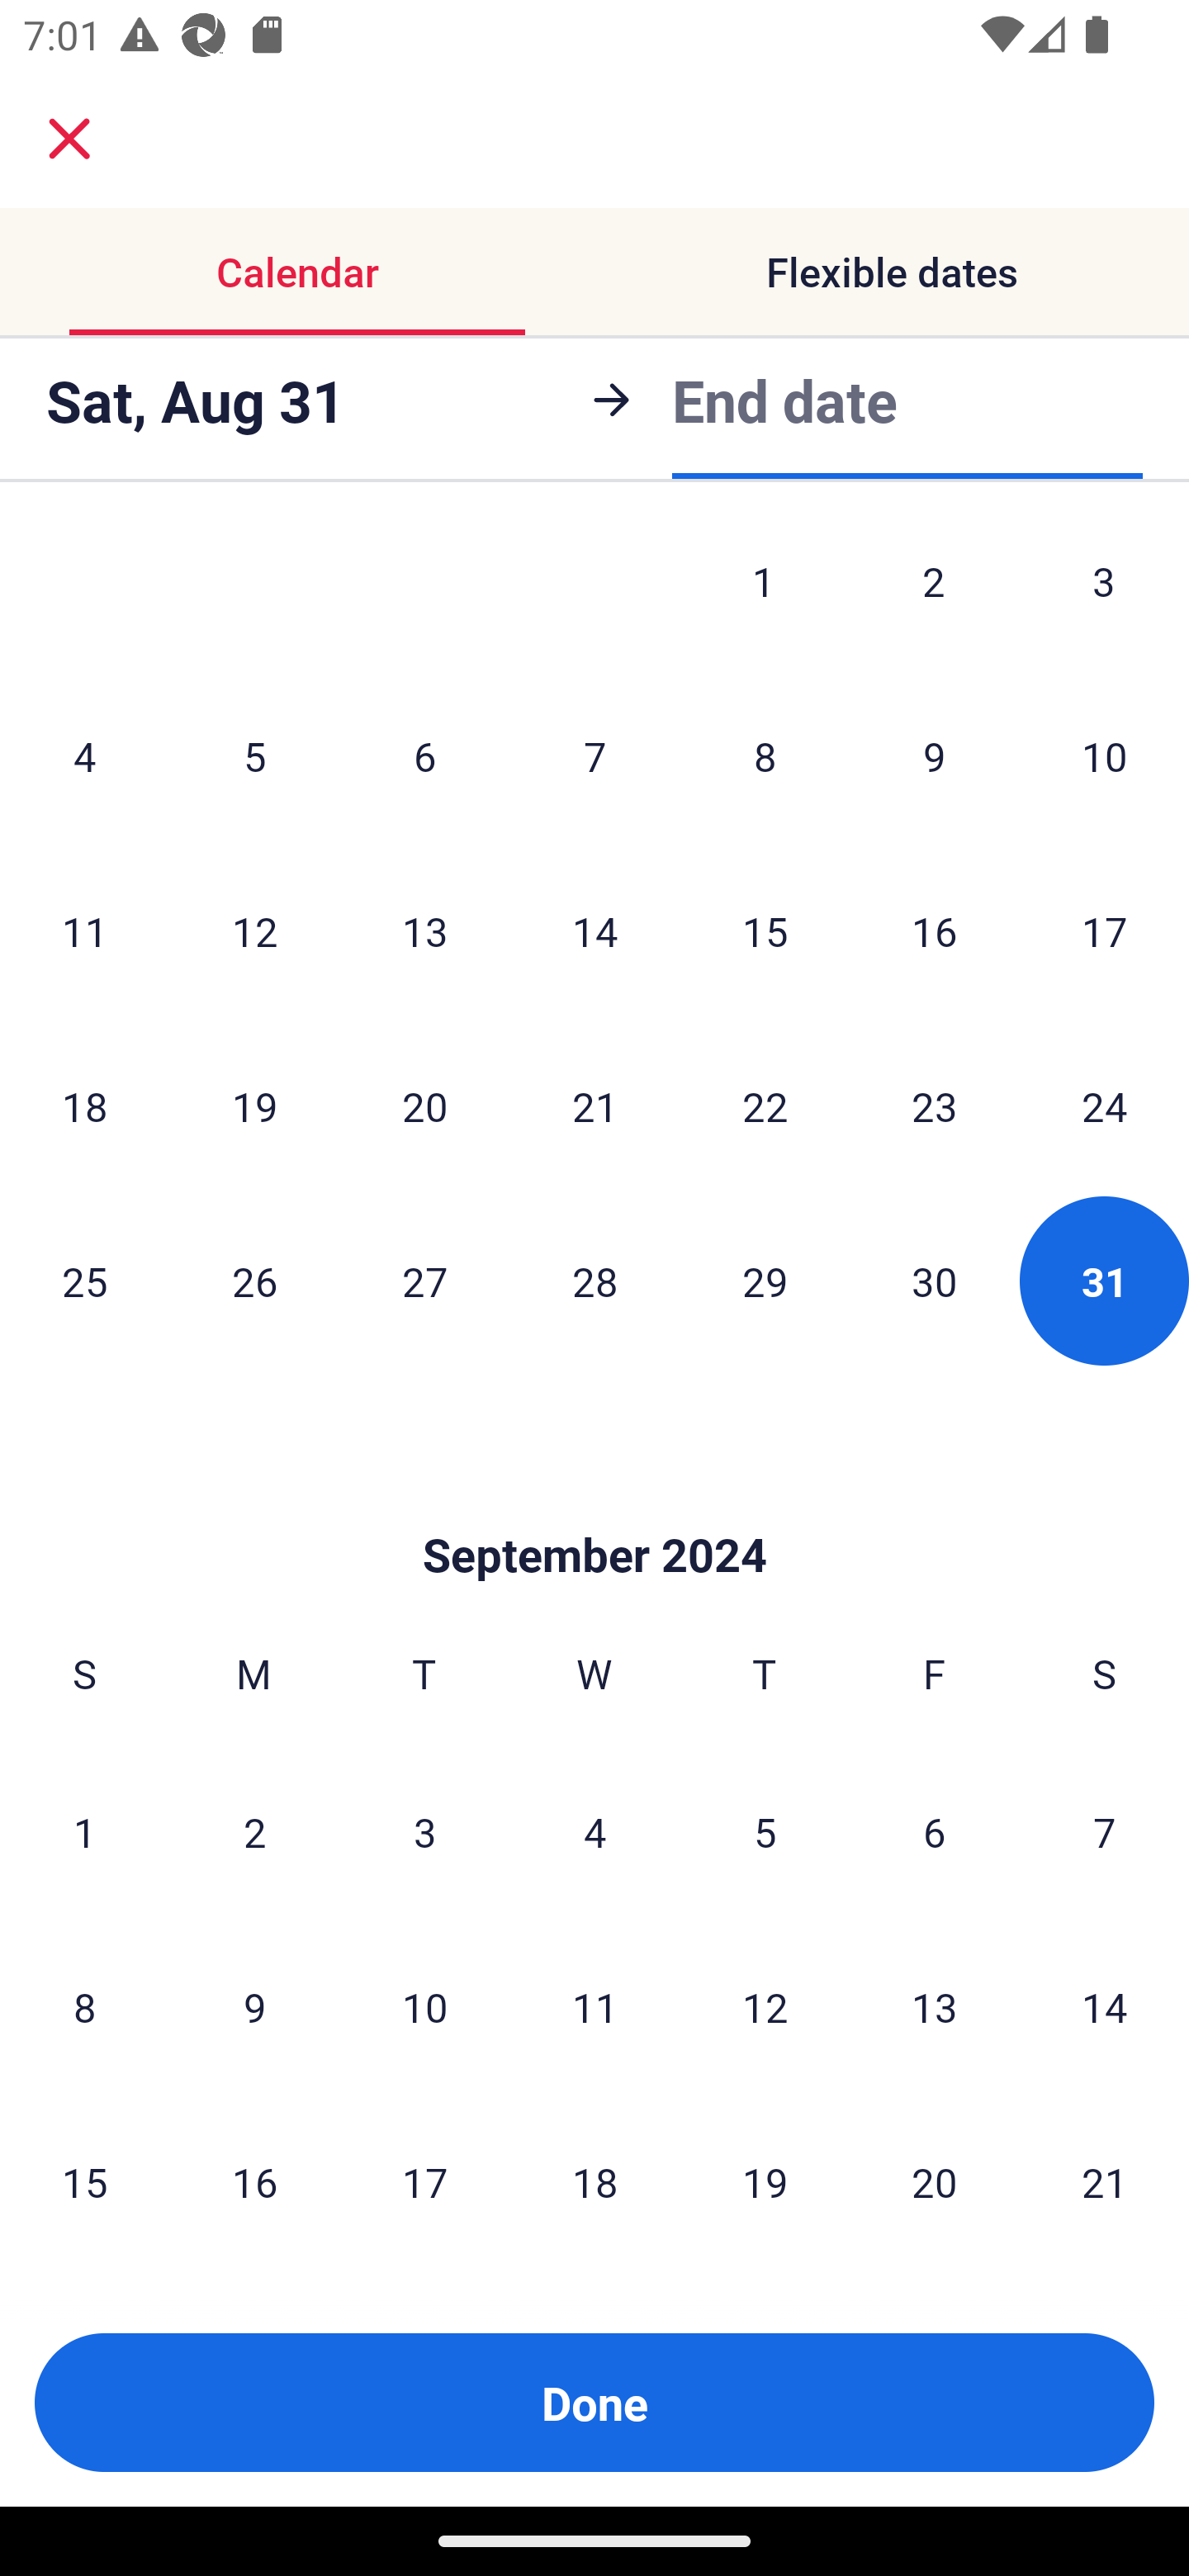 The width and height of the screenshot is (1189, 2576). Describe the element at coordinates (254, 2180) in the screenshot. I see `16 Monday, September 16, 2024` at that location.